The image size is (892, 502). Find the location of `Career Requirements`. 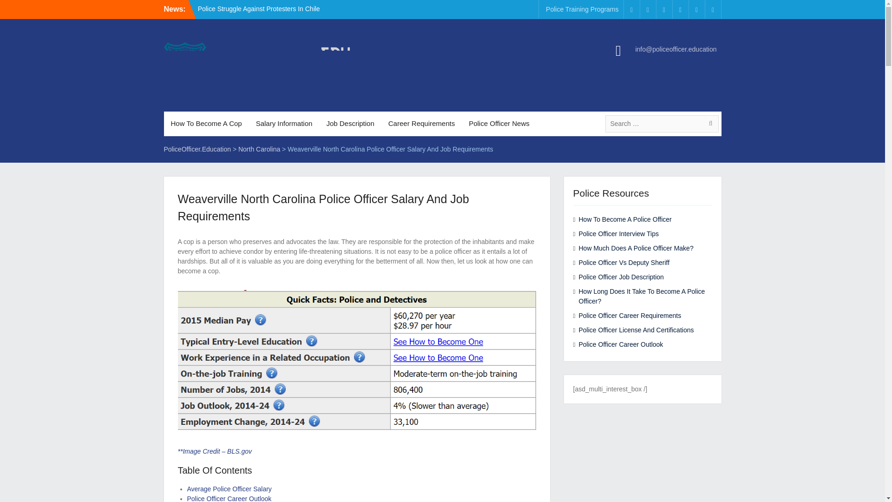

Career Requirements is located at coordinates (422, 124).